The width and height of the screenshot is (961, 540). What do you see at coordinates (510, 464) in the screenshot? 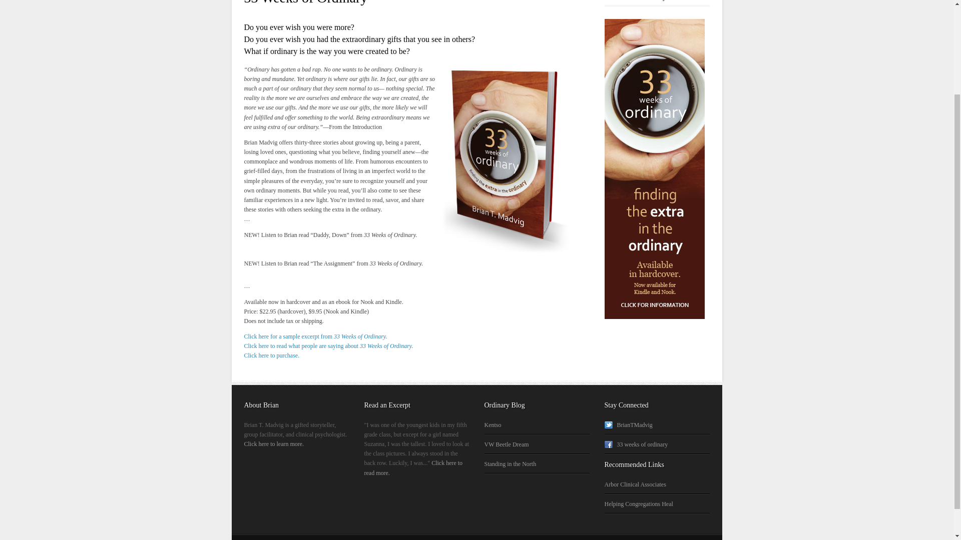
I see `Standing in the North` at bounding box center [510, 464].